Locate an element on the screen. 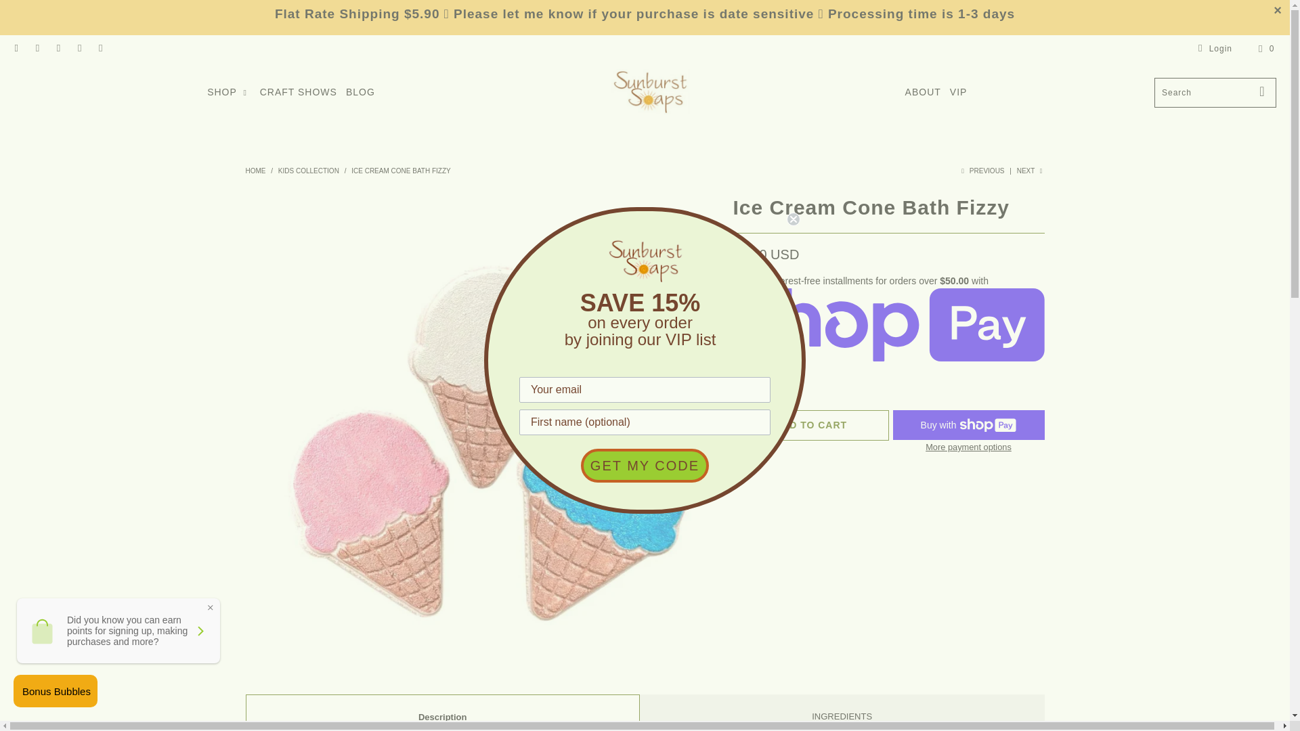 The height and width of the screenshot is (731, 1300). LoyaltyLion beacon is located at coordinates (56, 690).